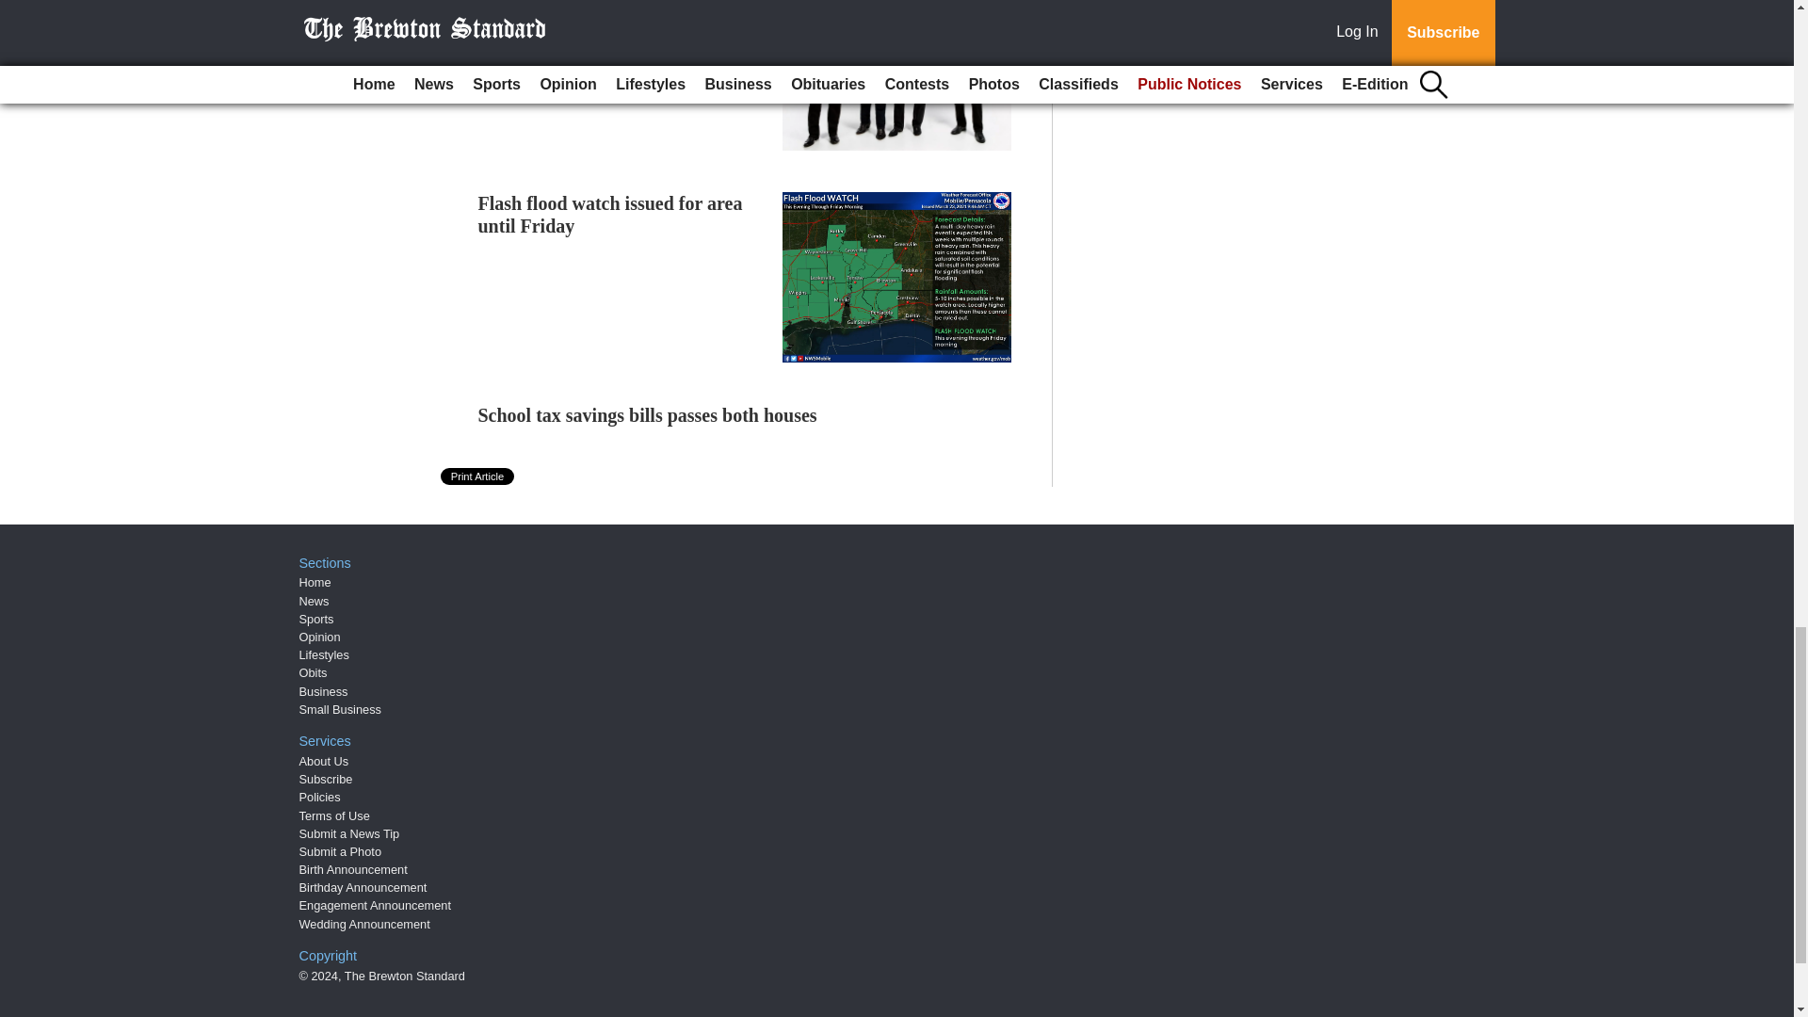 This screenshot has width=1808, height=1017. What do you see at coordinates (315, 582) in the screenshot?
I see `Home` at bounding box center [315, 582].